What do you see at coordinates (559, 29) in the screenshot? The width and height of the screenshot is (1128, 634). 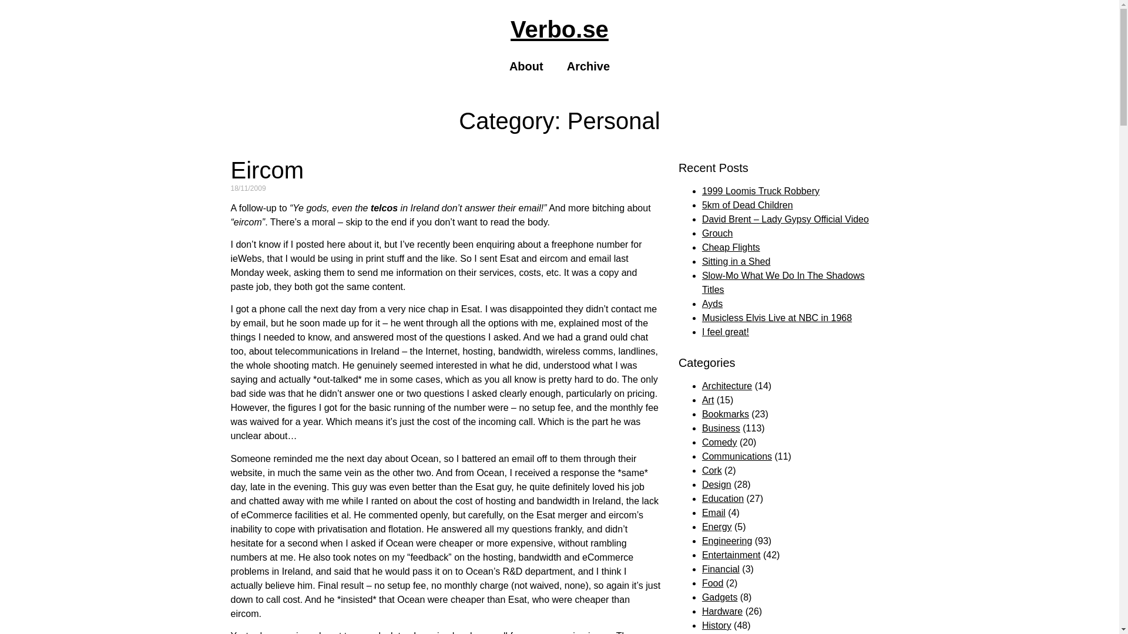 I see `Verbo.se` at bounding box center [559, 29].